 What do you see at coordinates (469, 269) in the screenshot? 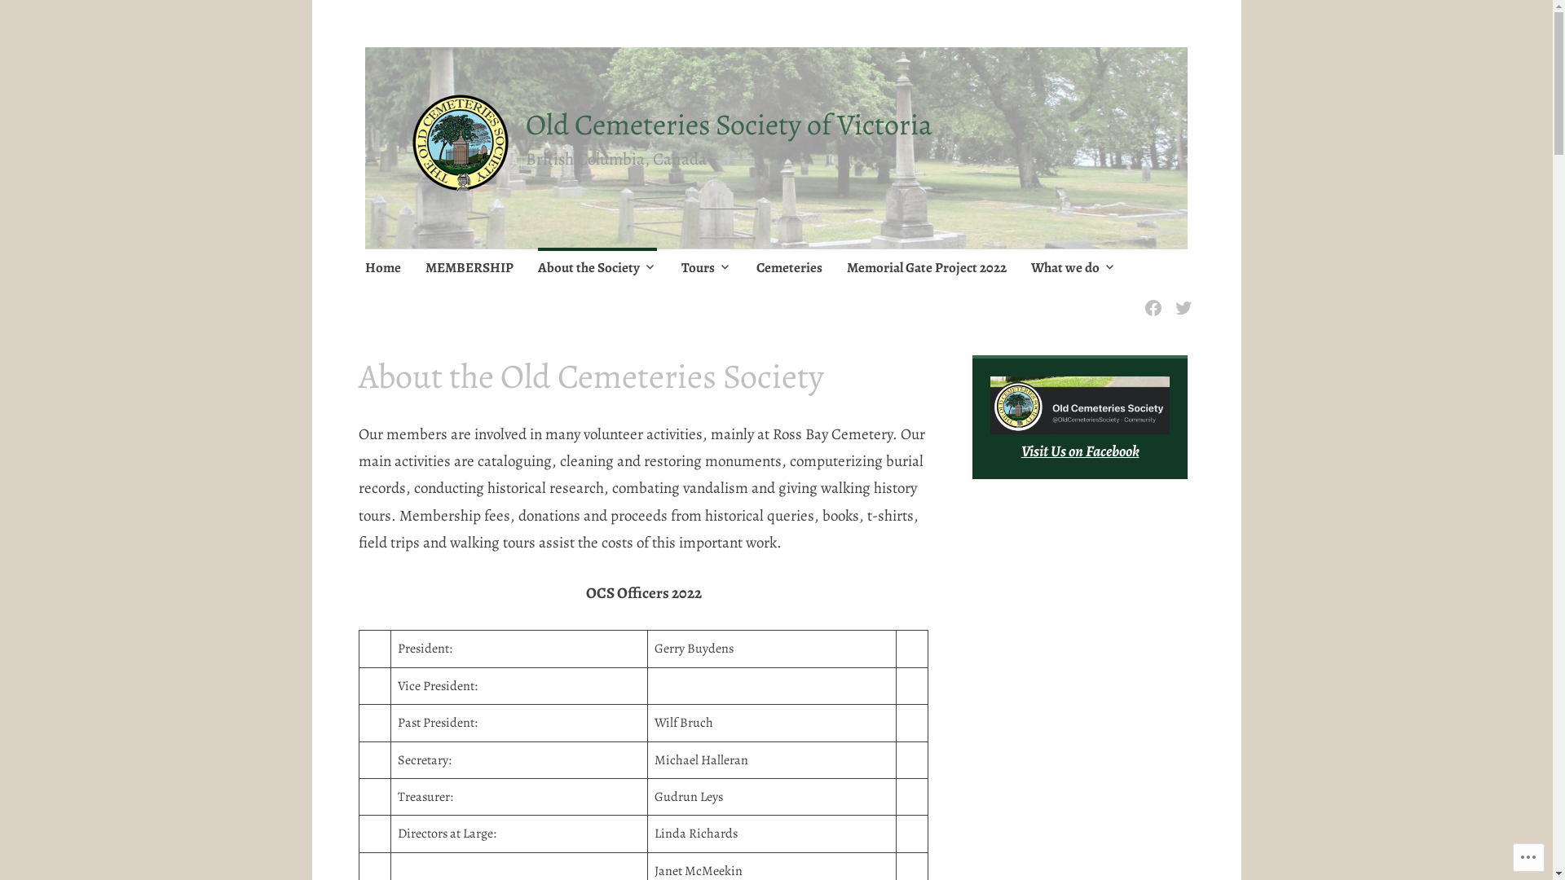
I see `MEMBERSHIP` at bounding box center [469, 269].